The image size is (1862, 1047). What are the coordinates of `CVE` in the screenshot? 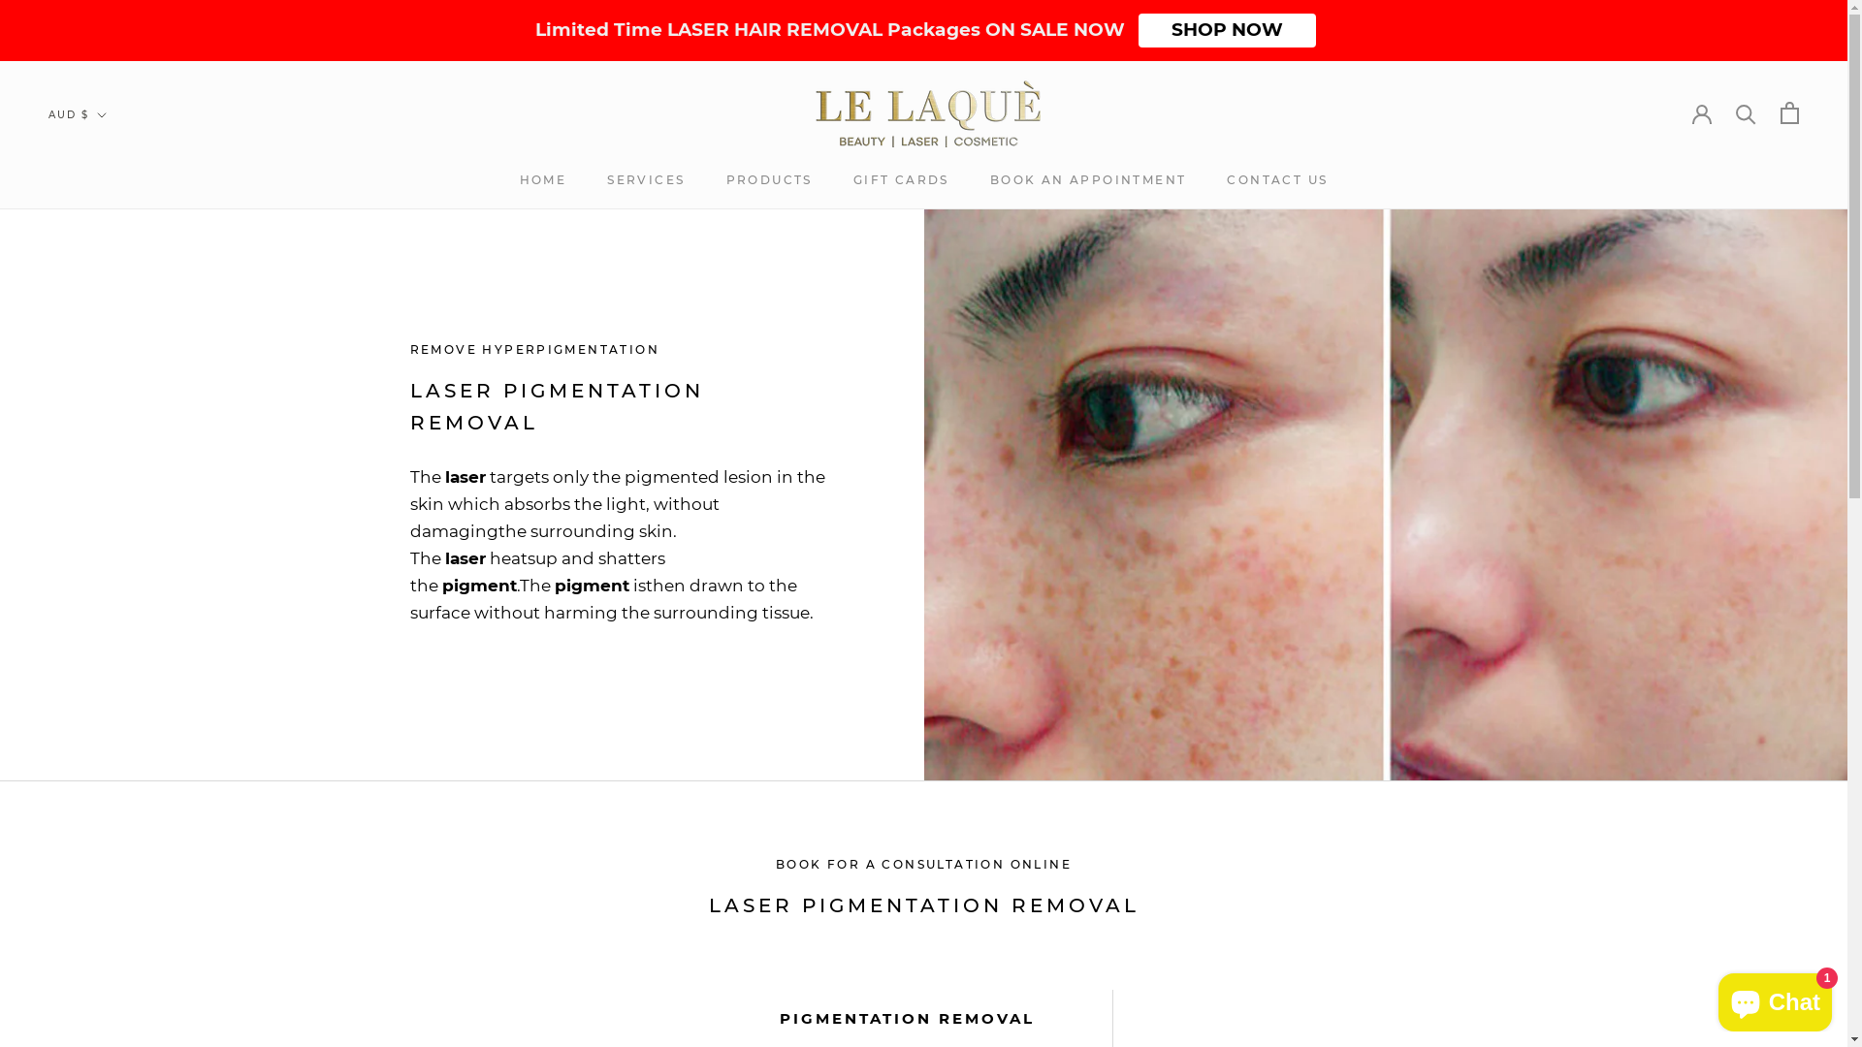 It's located at (111, 748).